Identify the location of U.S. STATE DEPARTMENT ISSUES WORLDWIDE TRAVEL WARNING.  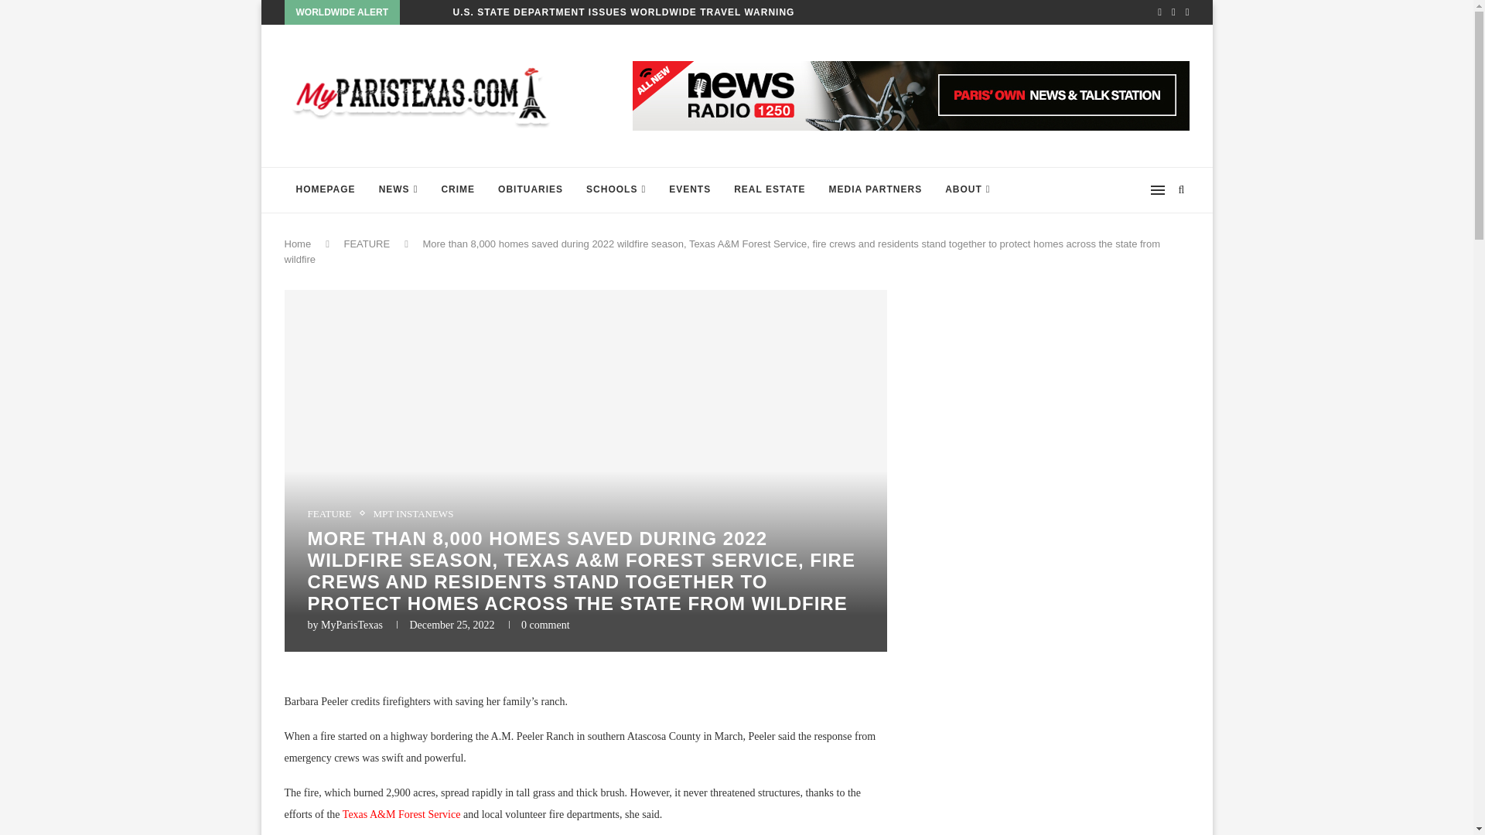
(623, 12).